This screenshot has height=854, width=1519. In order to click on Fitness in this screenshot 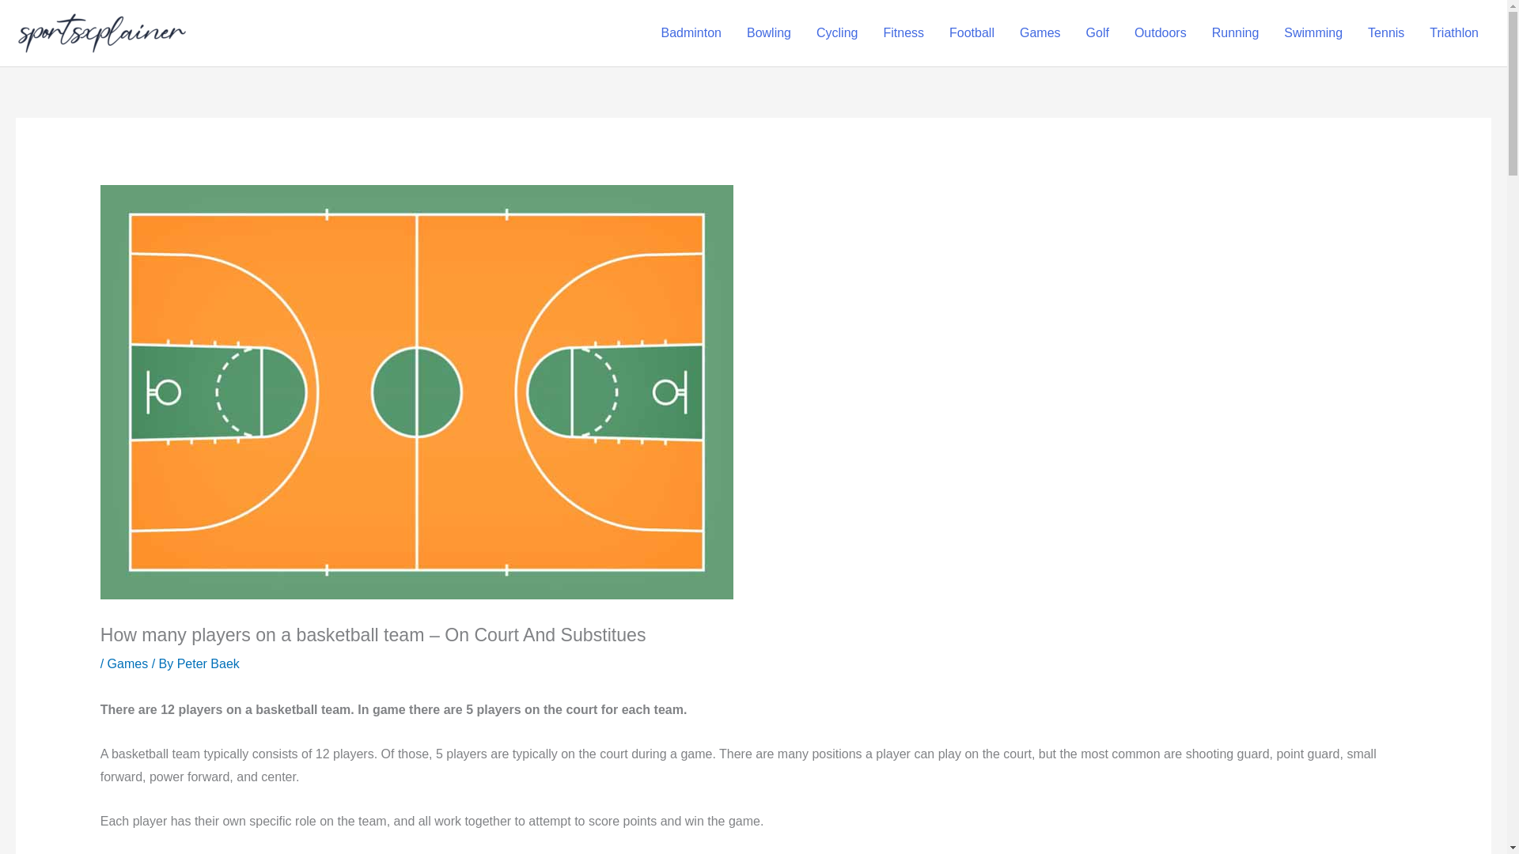, I will do `click(903, 32)`.